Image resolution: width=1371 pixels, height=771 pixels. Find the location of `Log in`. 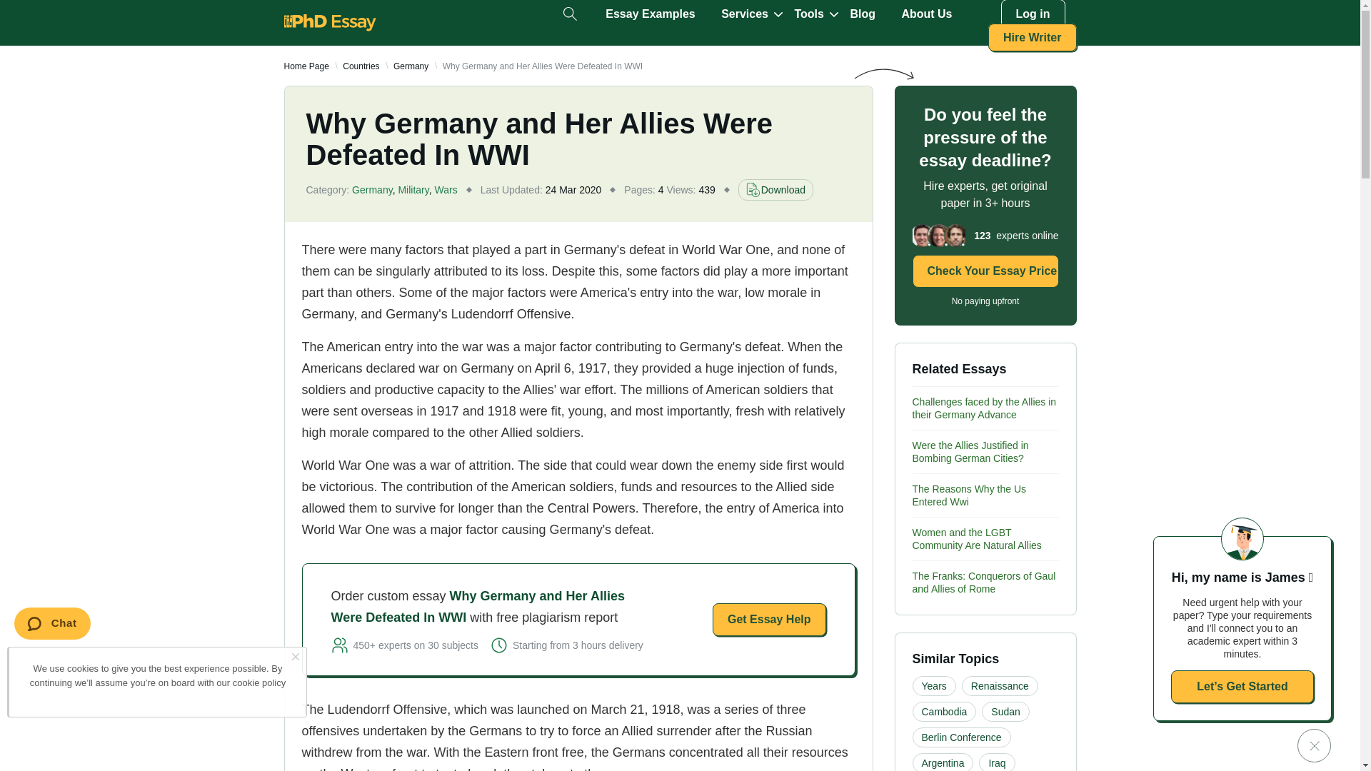

Log in is located at coordinates (1033, 14).